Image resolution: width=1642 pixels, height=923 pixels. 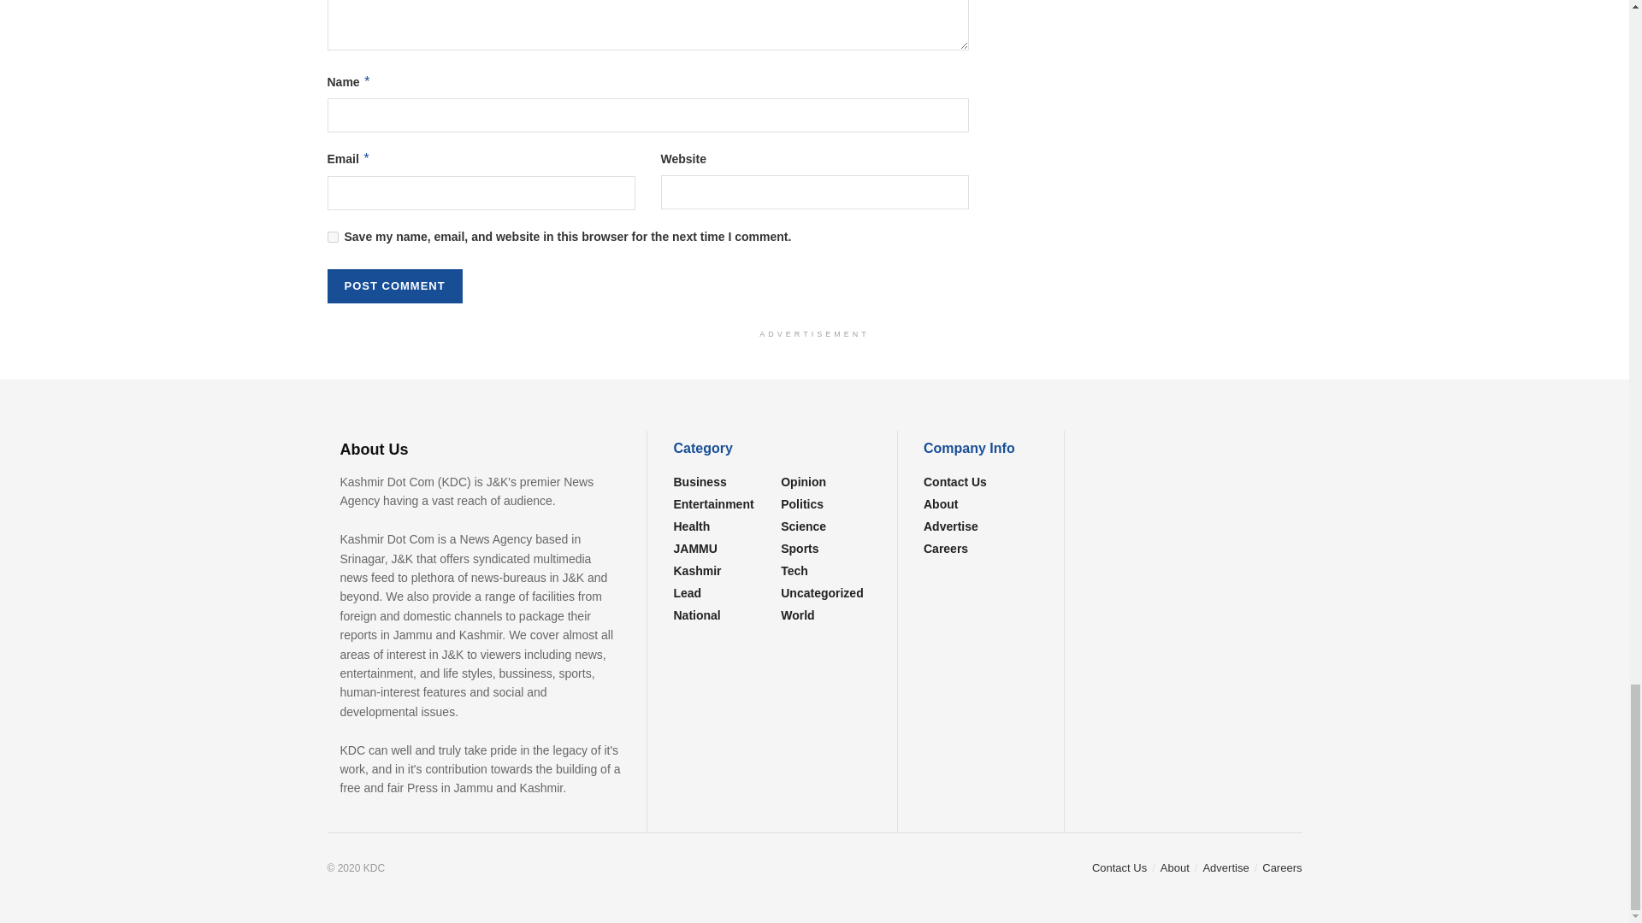 What do you see at coordinates (393, 286) in the screenshot?
I see `Post Comment` at bounding box center [393, 286].